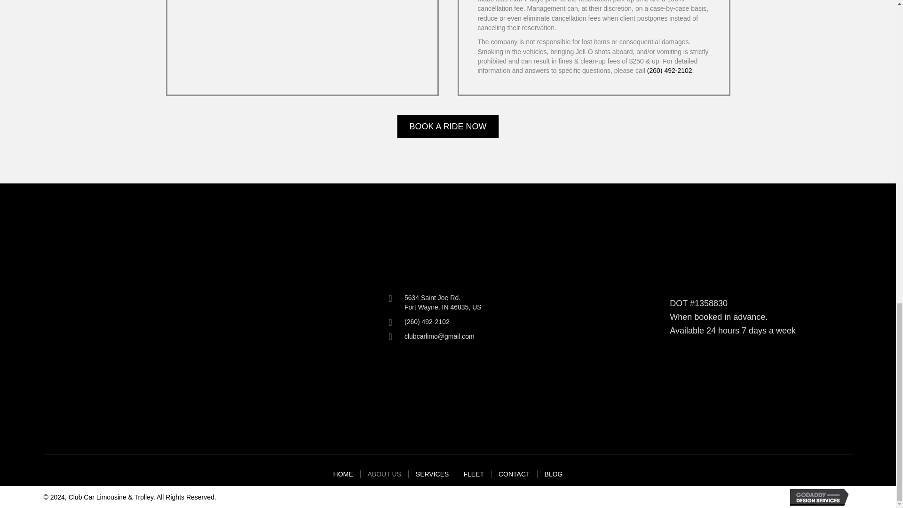 This screenshot has width=903, height=508. Describe the element at coordinates (384, 474) in the screenshot. I see `BOOK A RIDE NOW` at that location.